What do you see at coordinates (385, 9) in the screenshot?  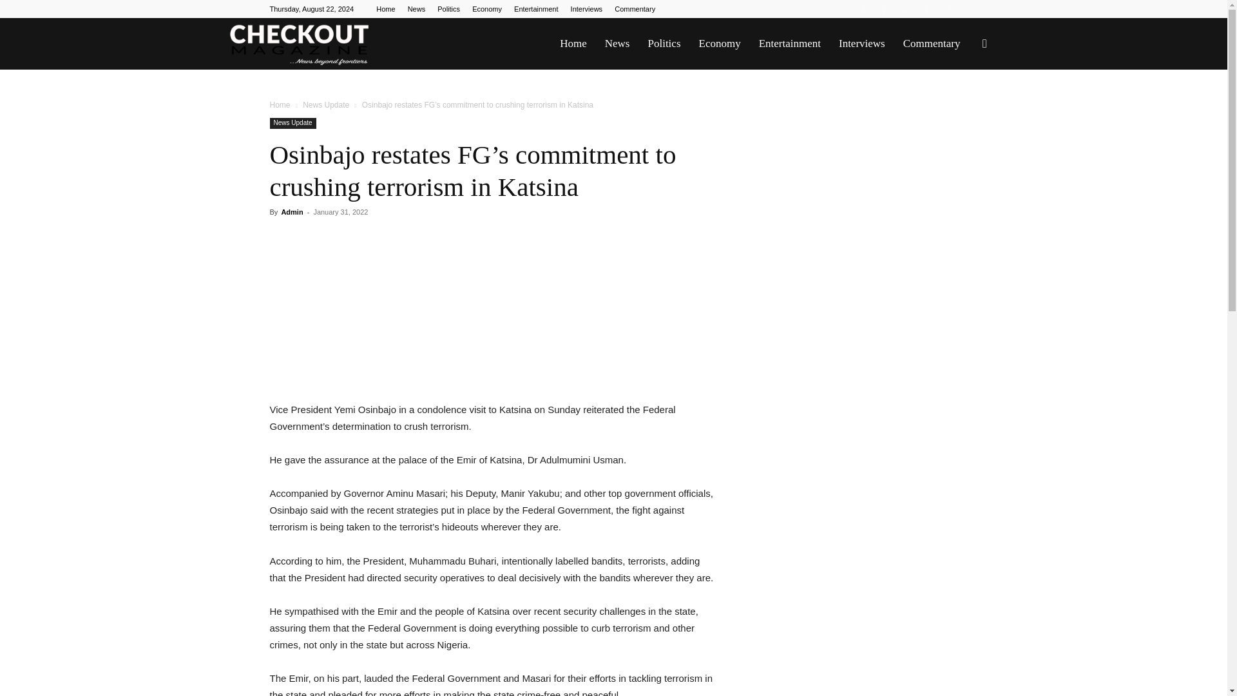 I see `Home` at bounding box center [385, 9].